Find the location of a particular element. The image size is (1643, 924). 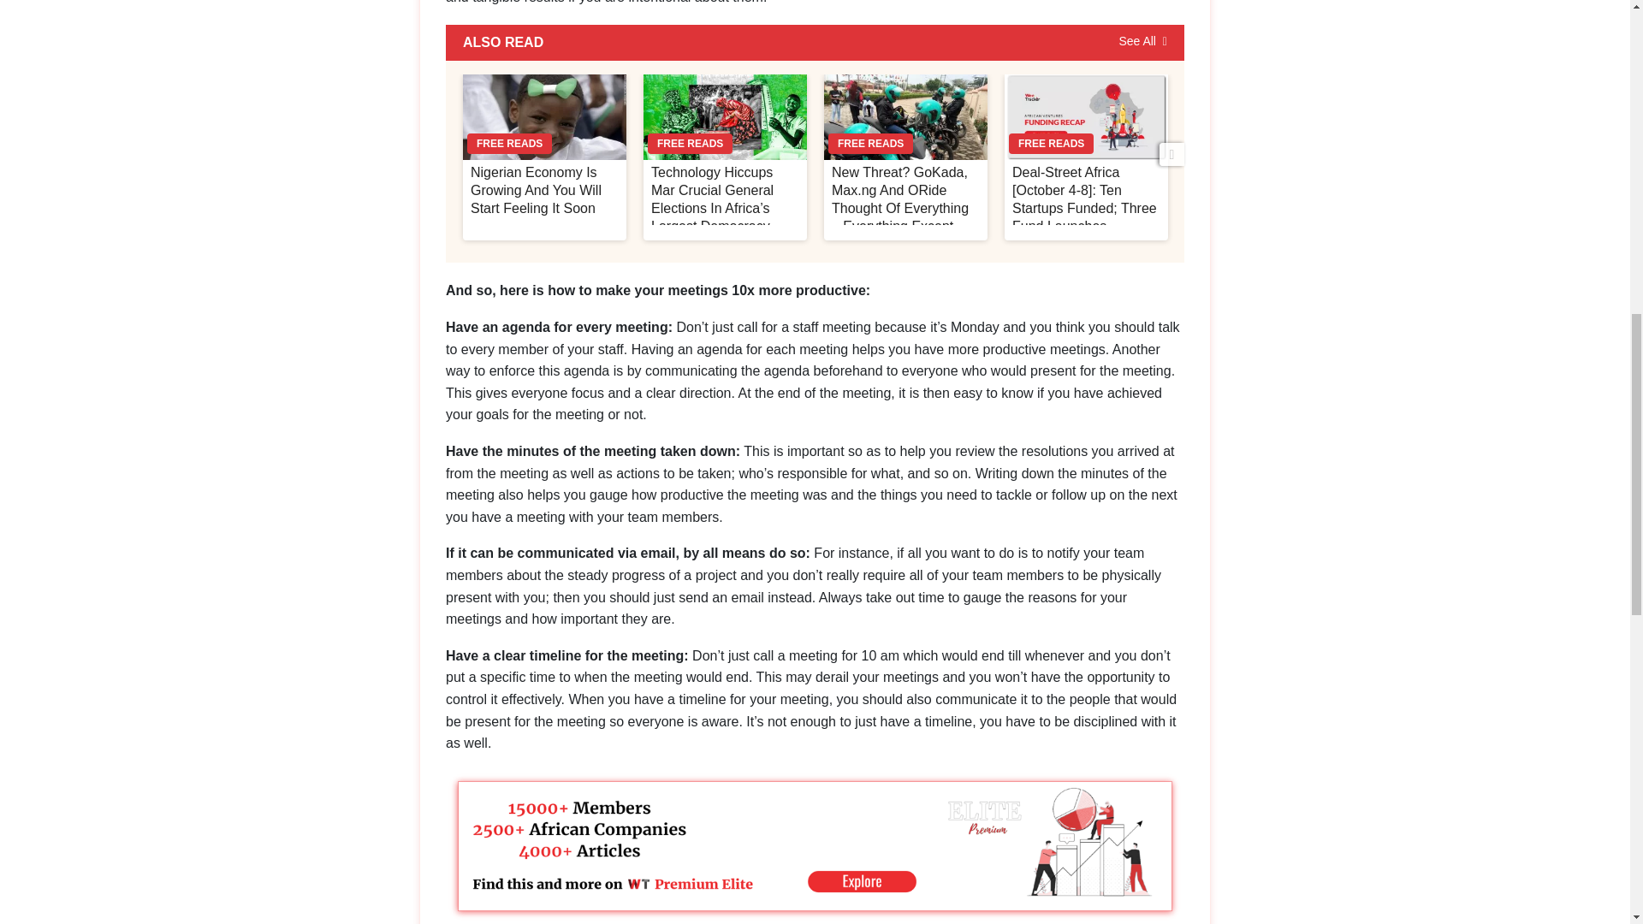

See All is located at coordinates (1142, 42).